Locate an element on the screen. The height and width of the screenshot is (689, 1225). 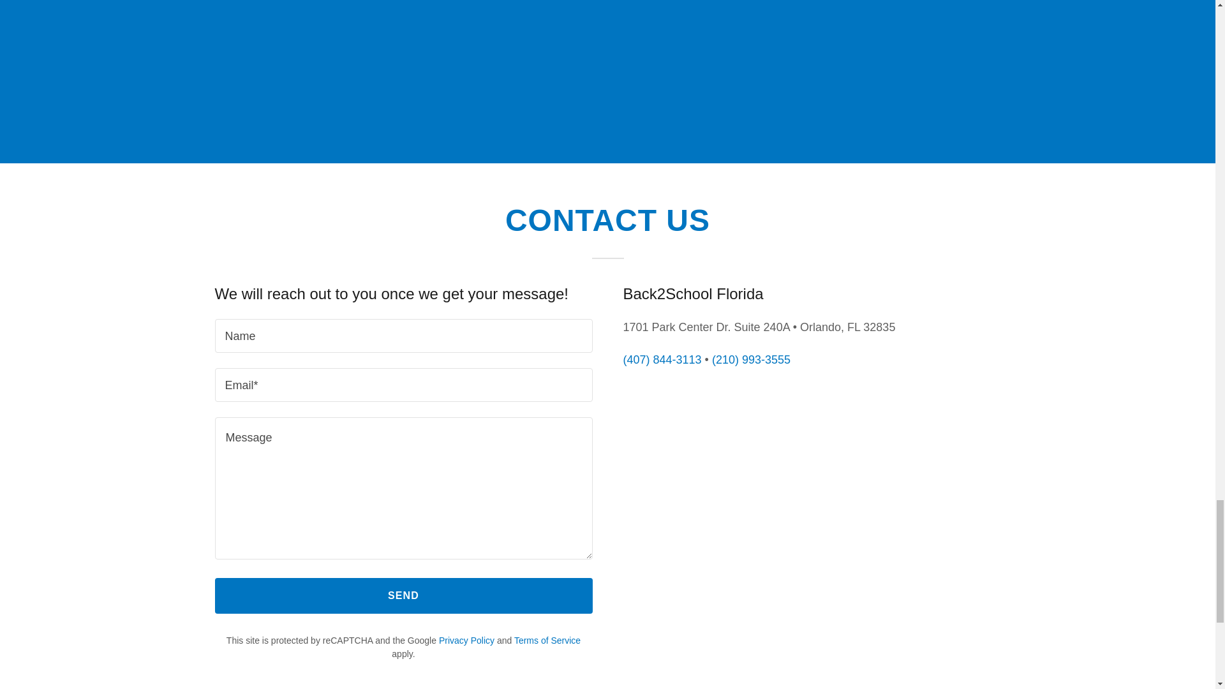
Terms of Service is located at coordinates (547, 640).